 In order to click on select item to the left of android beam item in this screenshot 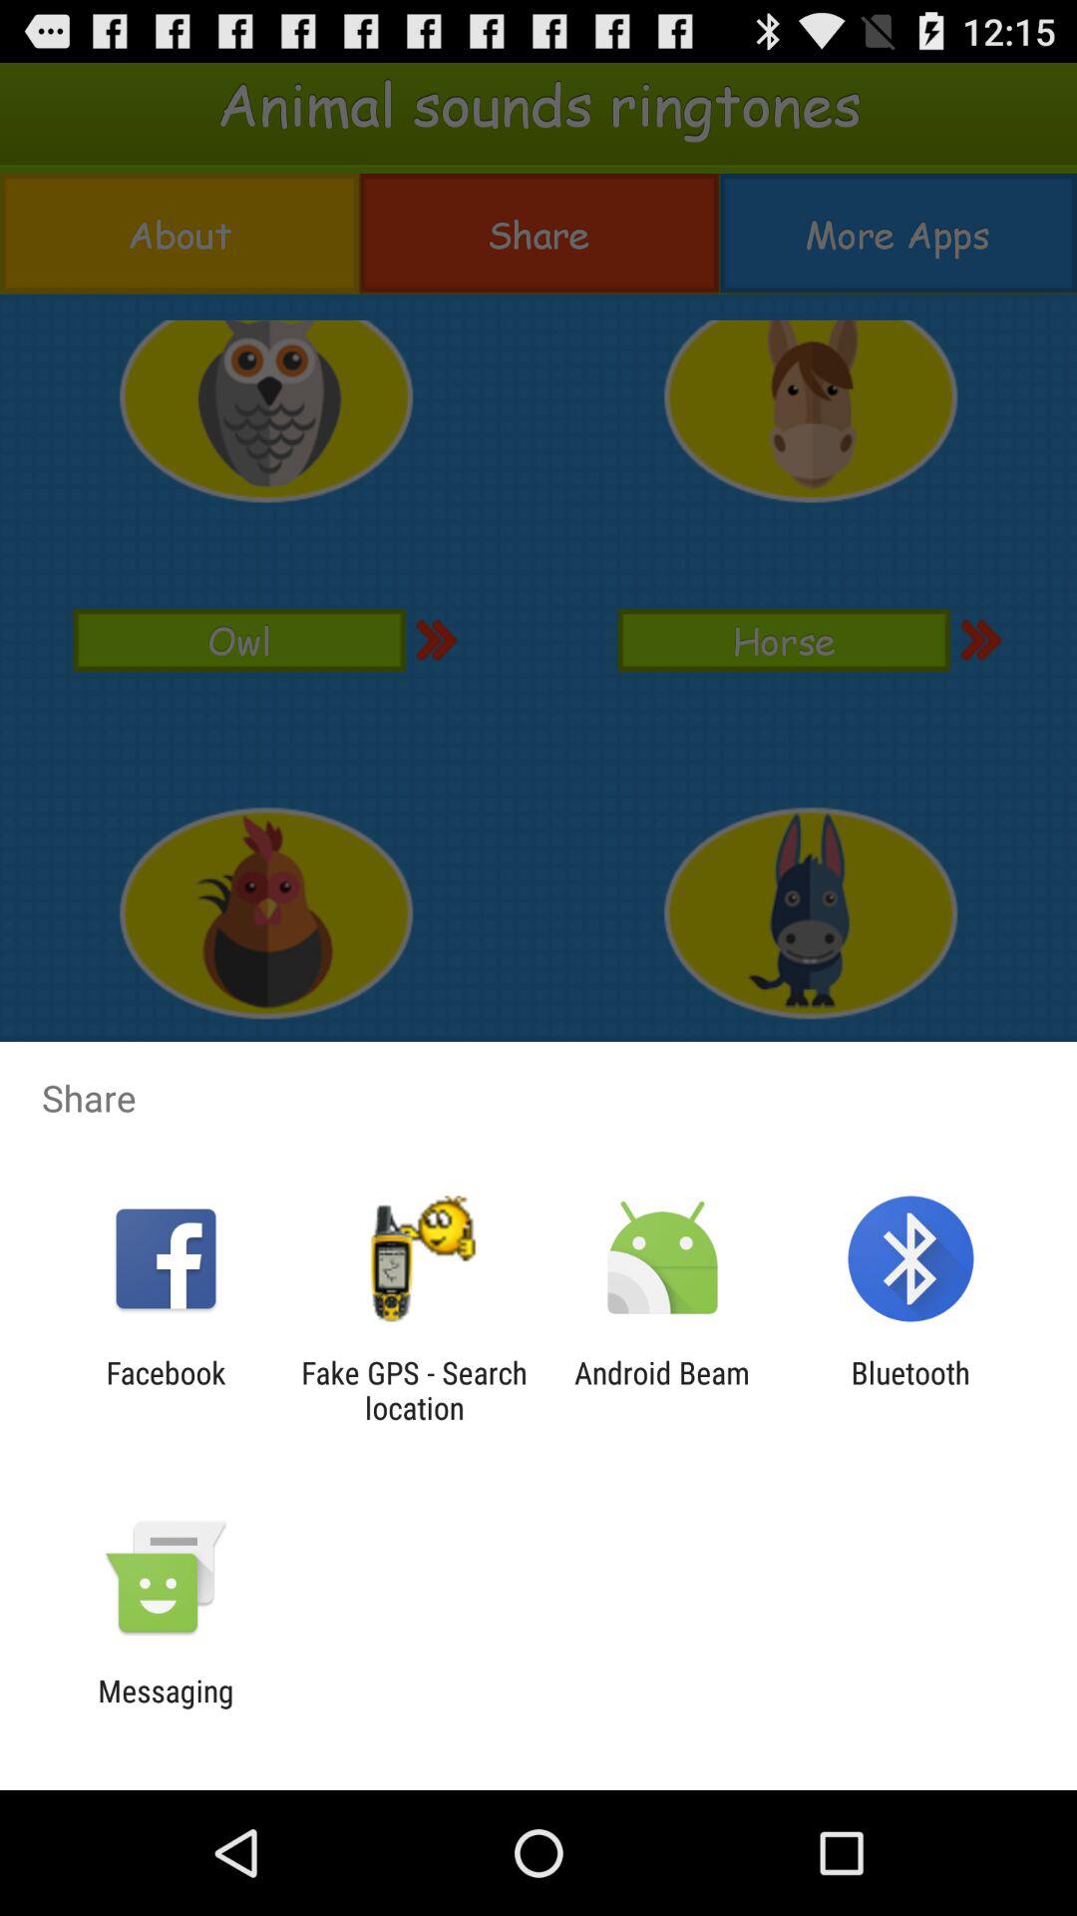, I will do `click(414, 1390)`.